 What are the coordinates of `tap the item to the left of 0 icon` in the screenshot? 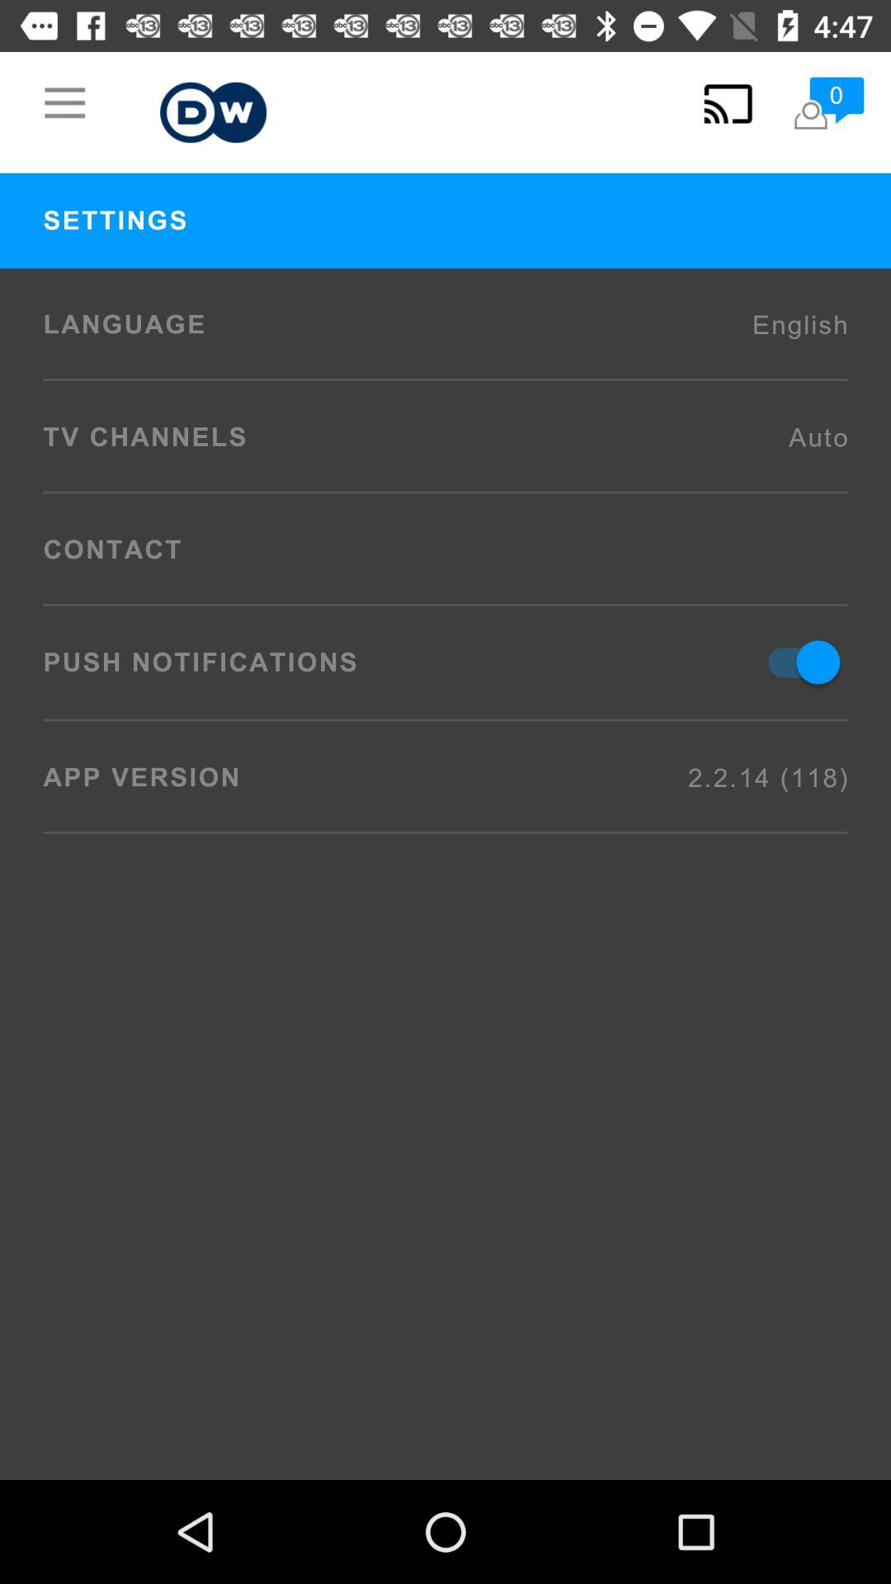 It's located at (728, 104).